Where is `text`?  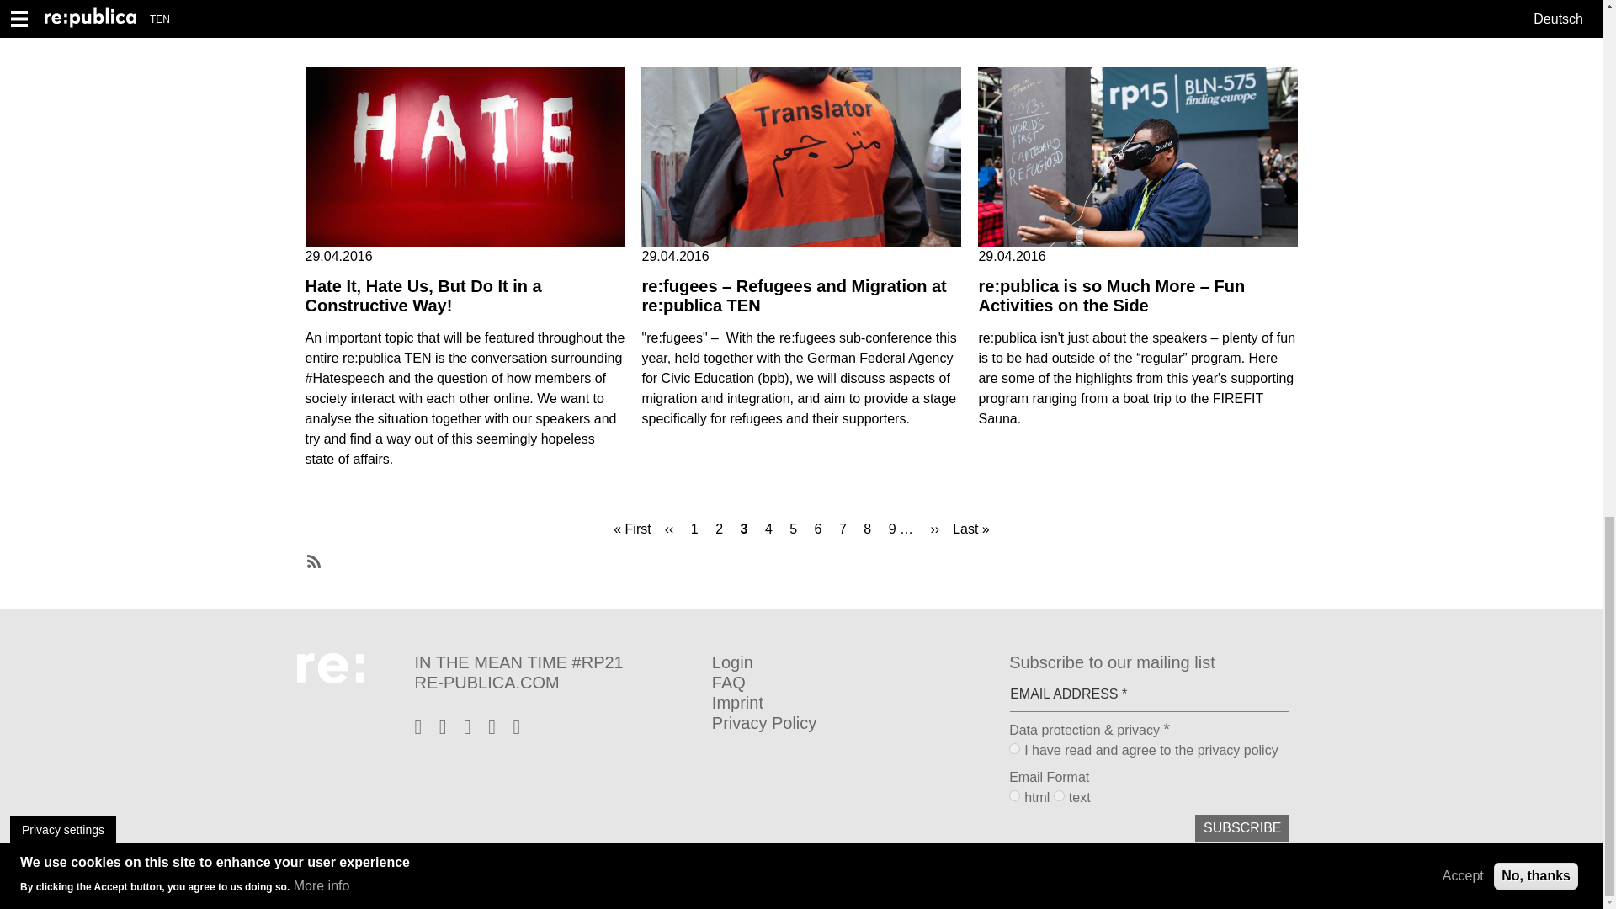 text is located at coordinates (1059, 795).